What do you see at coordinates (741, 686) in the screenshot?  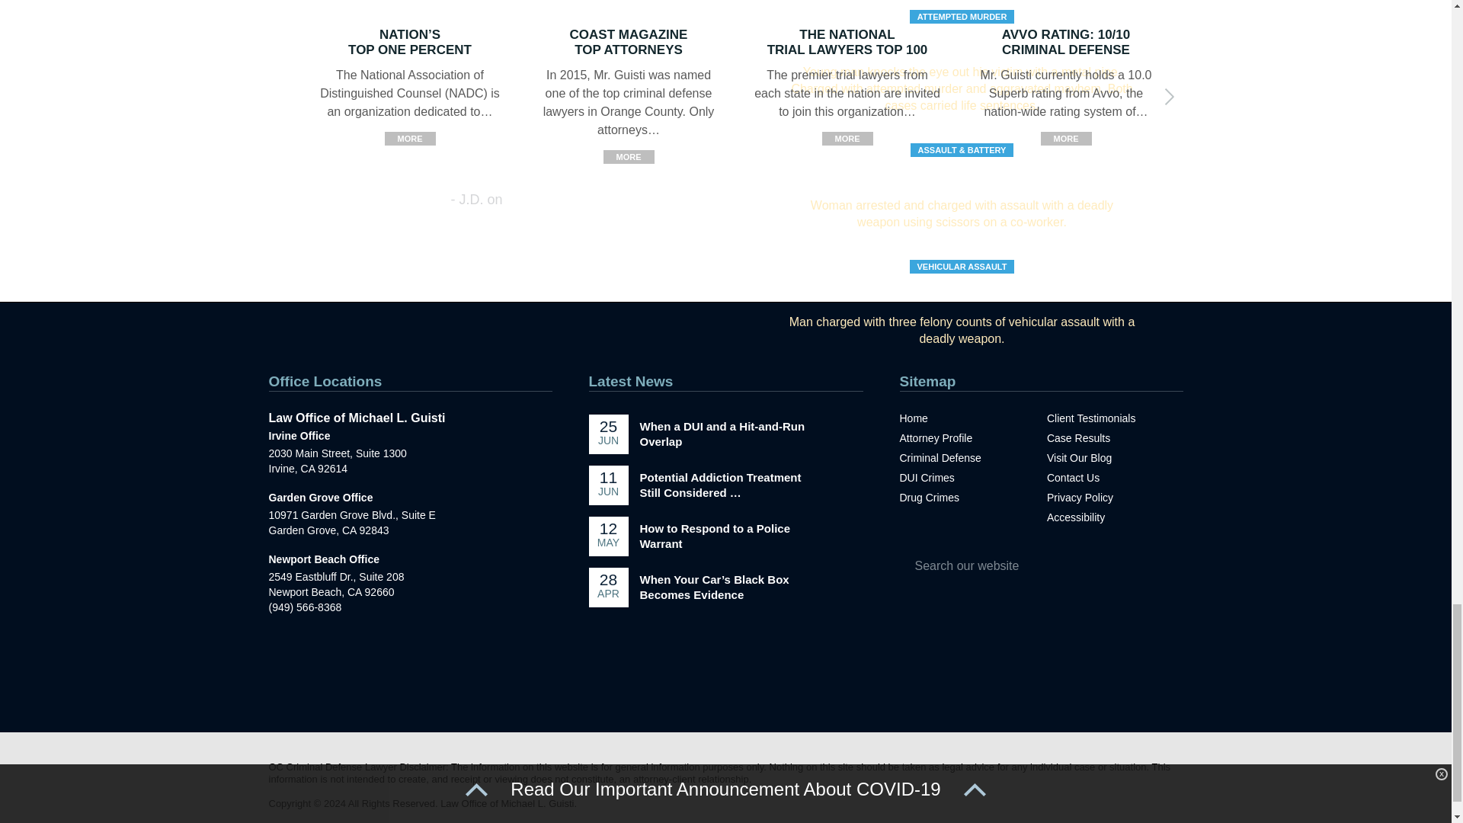 I see `Watch our YouTube Videos` at bounding box center [741, 686].